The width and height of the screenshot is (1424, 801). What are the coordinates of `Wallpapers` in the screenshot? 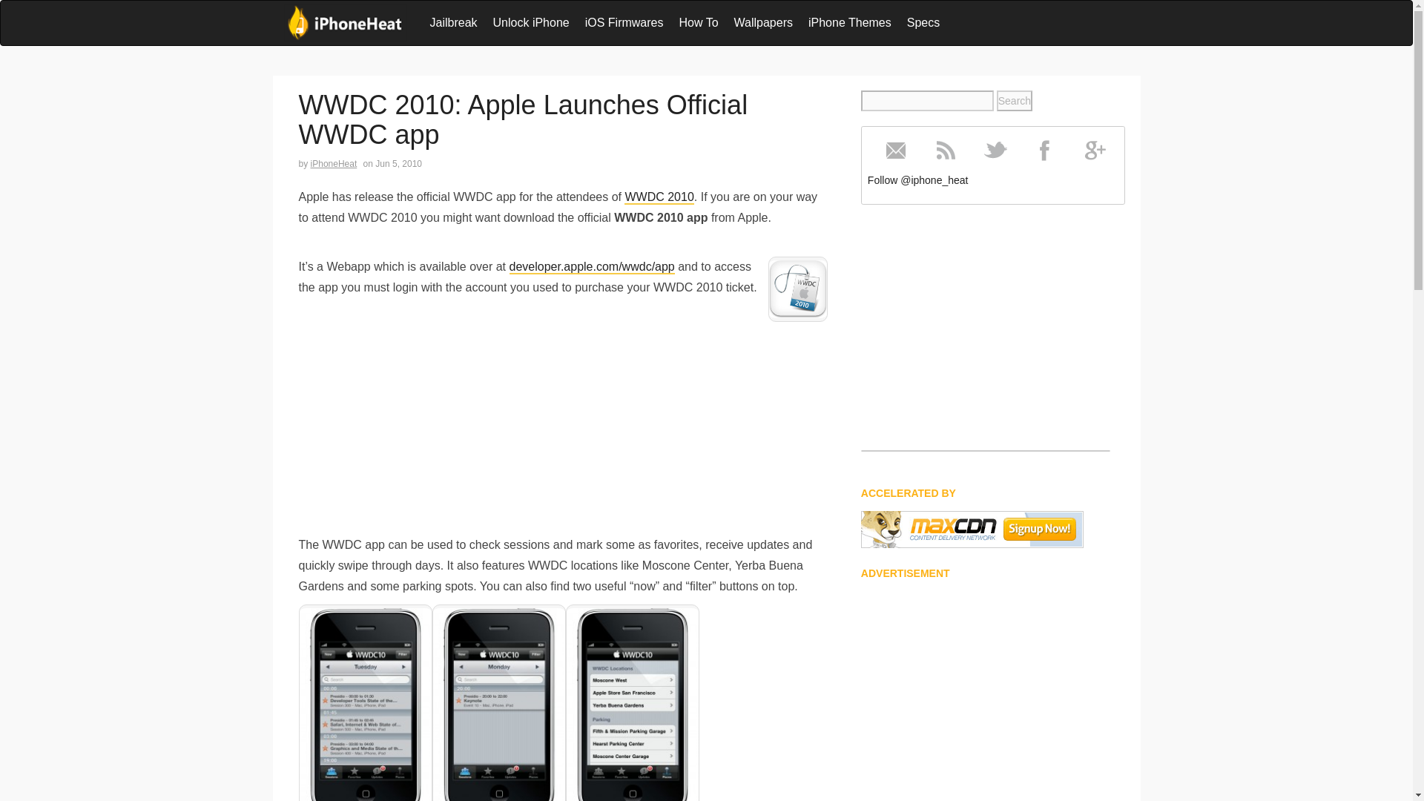 It's located at (763, 22).